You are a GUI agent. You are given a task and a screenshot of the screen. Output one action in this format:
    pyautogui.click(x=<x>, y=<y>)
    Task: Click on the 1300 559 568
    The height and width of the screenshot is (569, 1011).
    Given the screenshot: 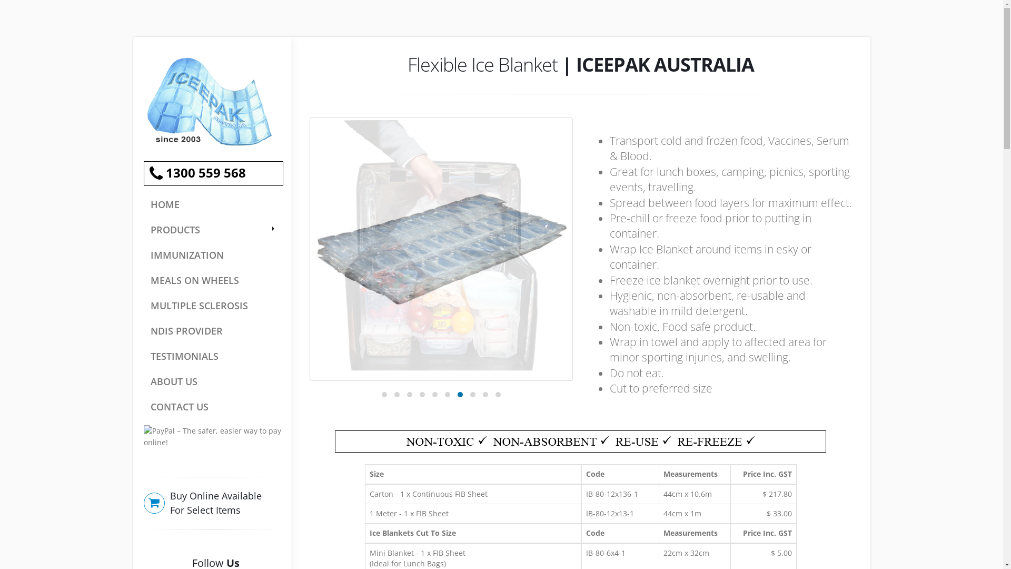 What is the action you would take?
    pyautogui.click(x=213, y=174)
    